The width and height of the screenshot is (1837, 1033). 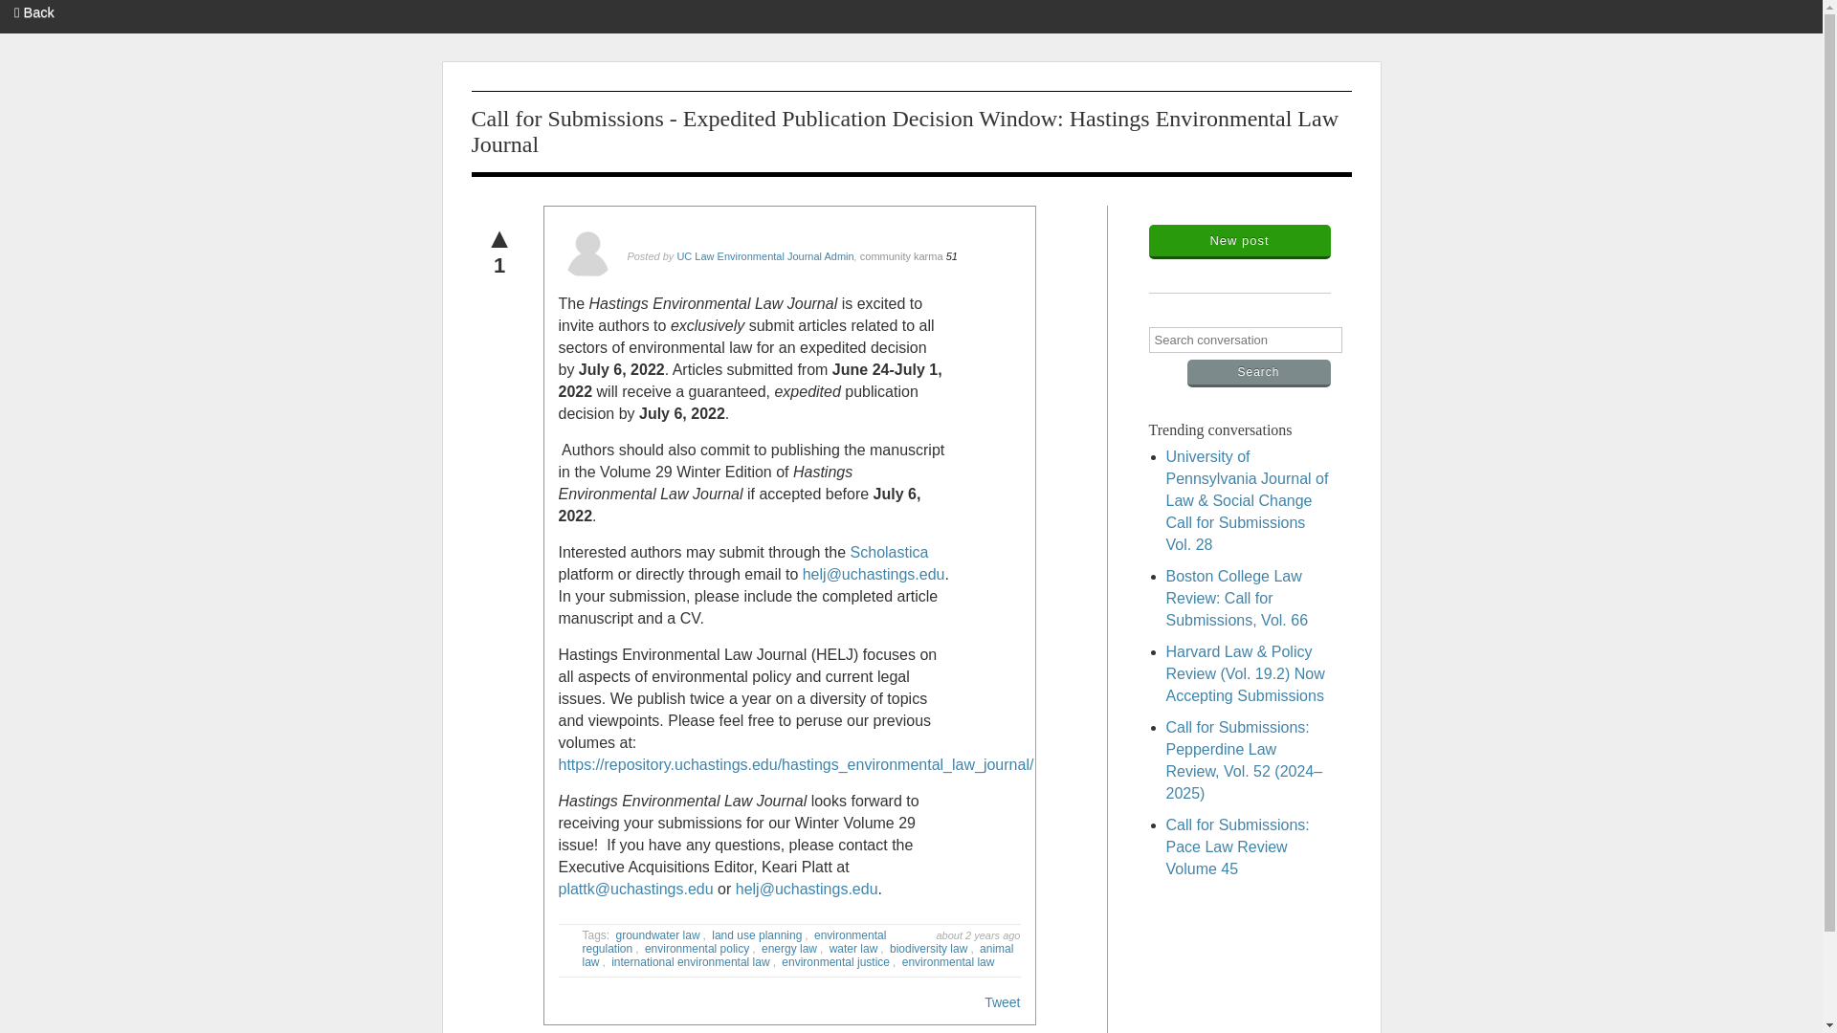 What do you see at coordinates (733, 940) in the screenshot?
I see `environmental regulation` at bounding box center [733, 940].